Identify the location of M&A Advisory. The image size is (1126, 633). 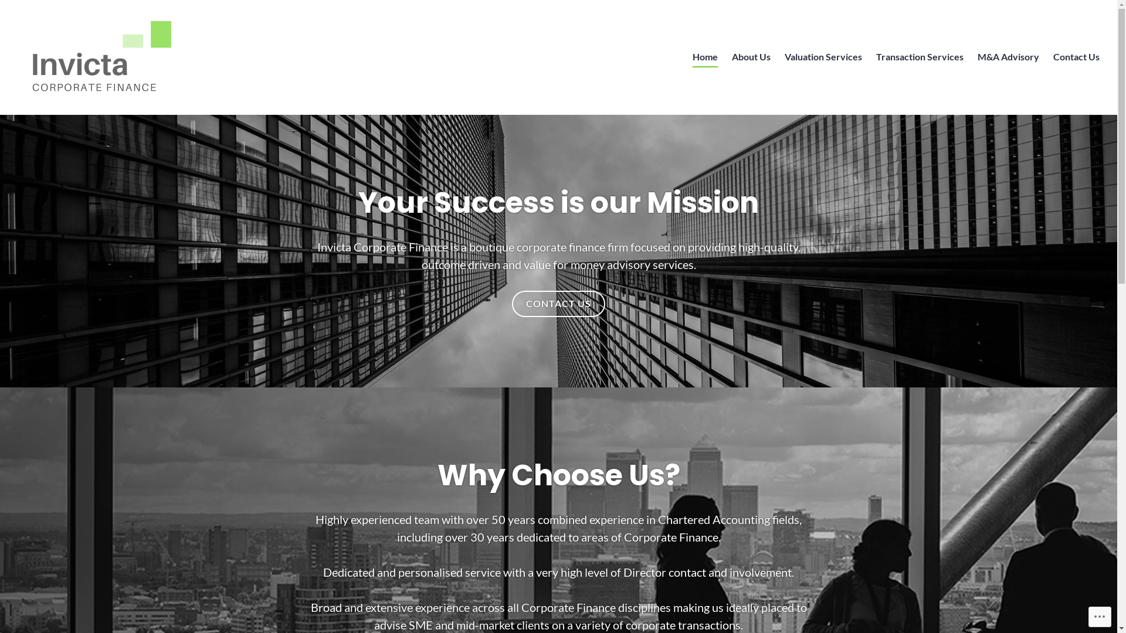
(1009, 57).